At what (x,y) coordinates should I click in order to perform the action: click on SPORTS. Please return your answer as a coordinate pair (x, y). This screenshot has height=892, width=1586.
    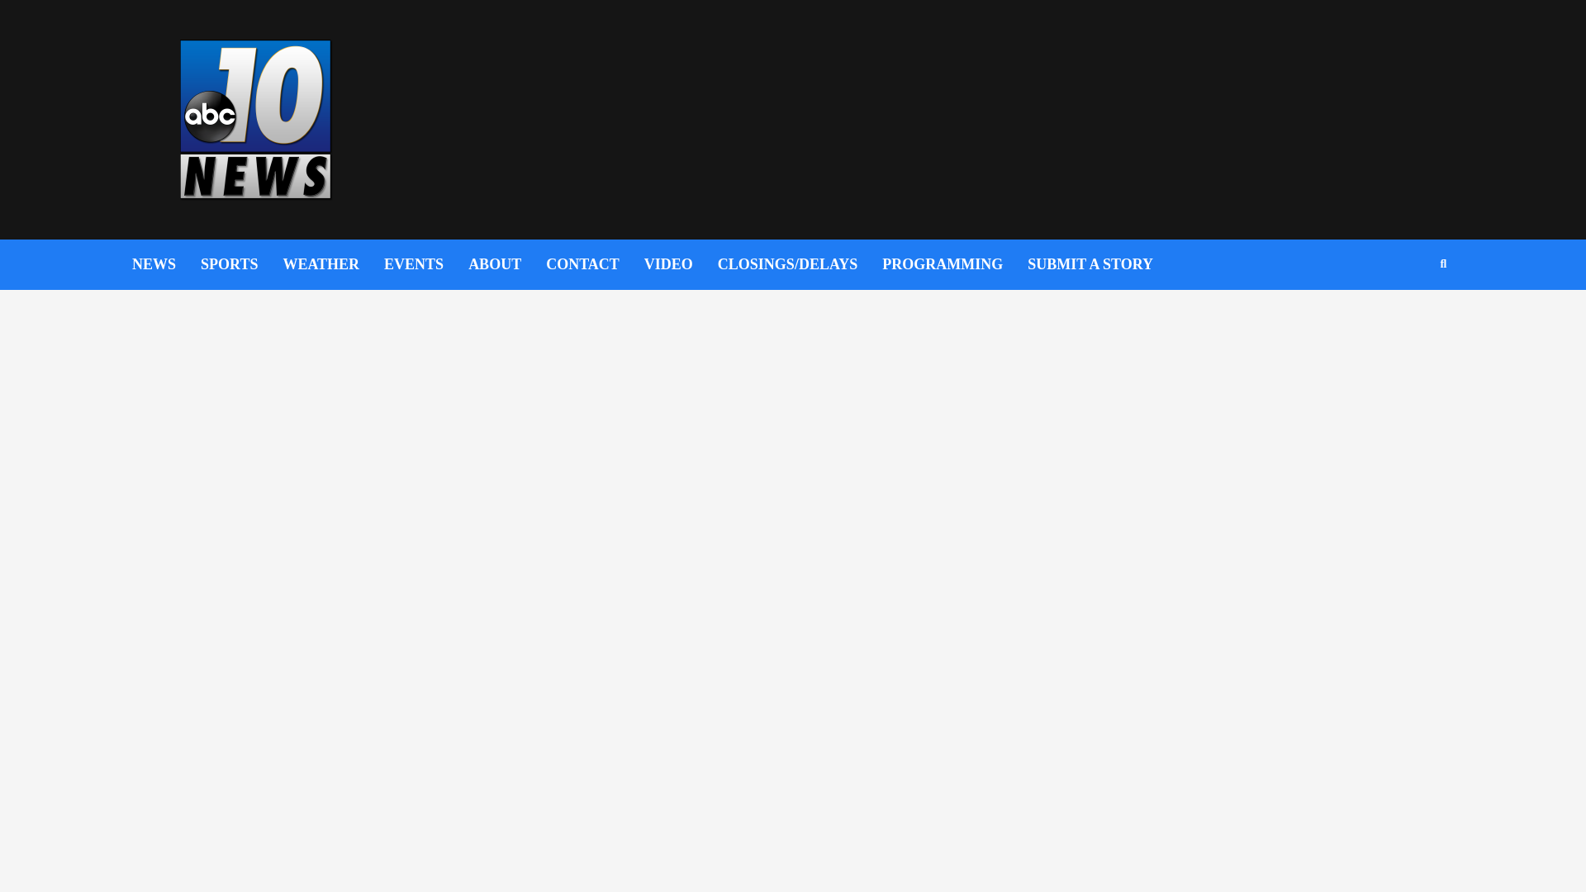
    Looking at the image, I should click on (241, 264).